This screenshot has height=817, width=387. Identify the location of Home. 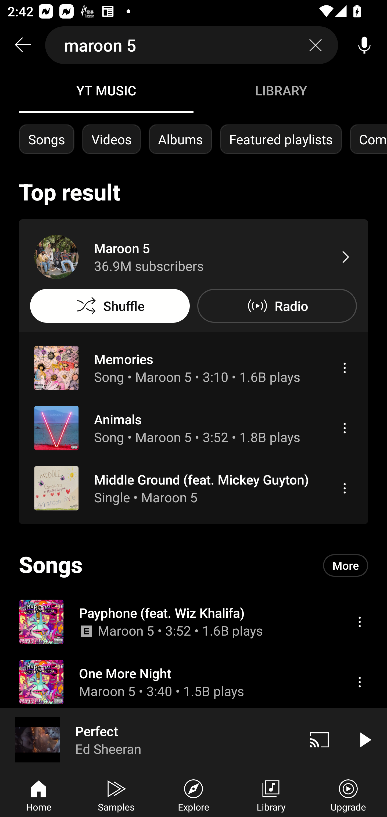
(39, 794).